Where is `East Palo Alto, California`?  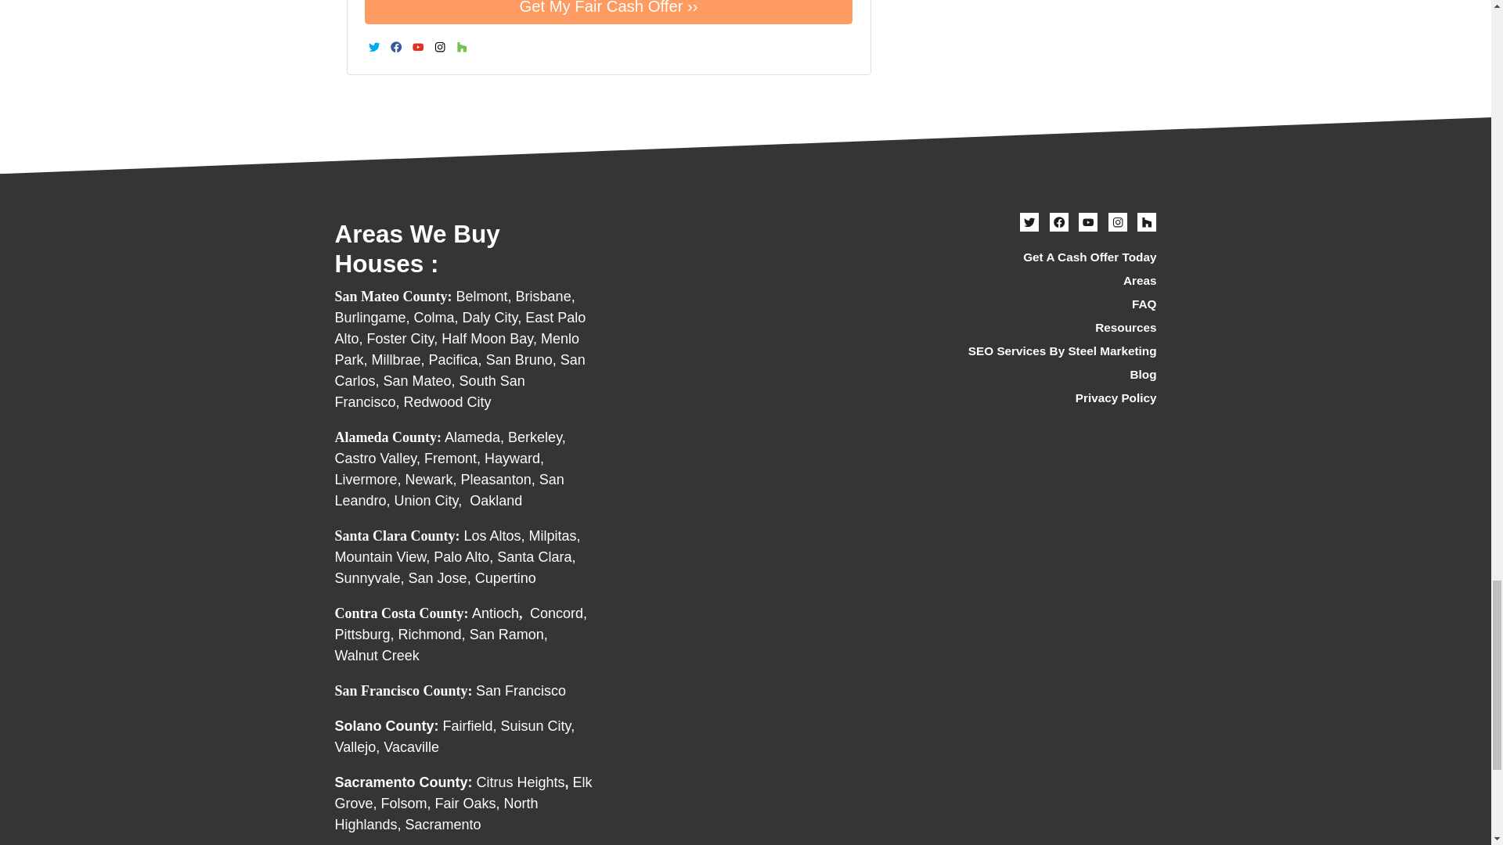 East Palo Alto, California is located at coordinates (460, 328).